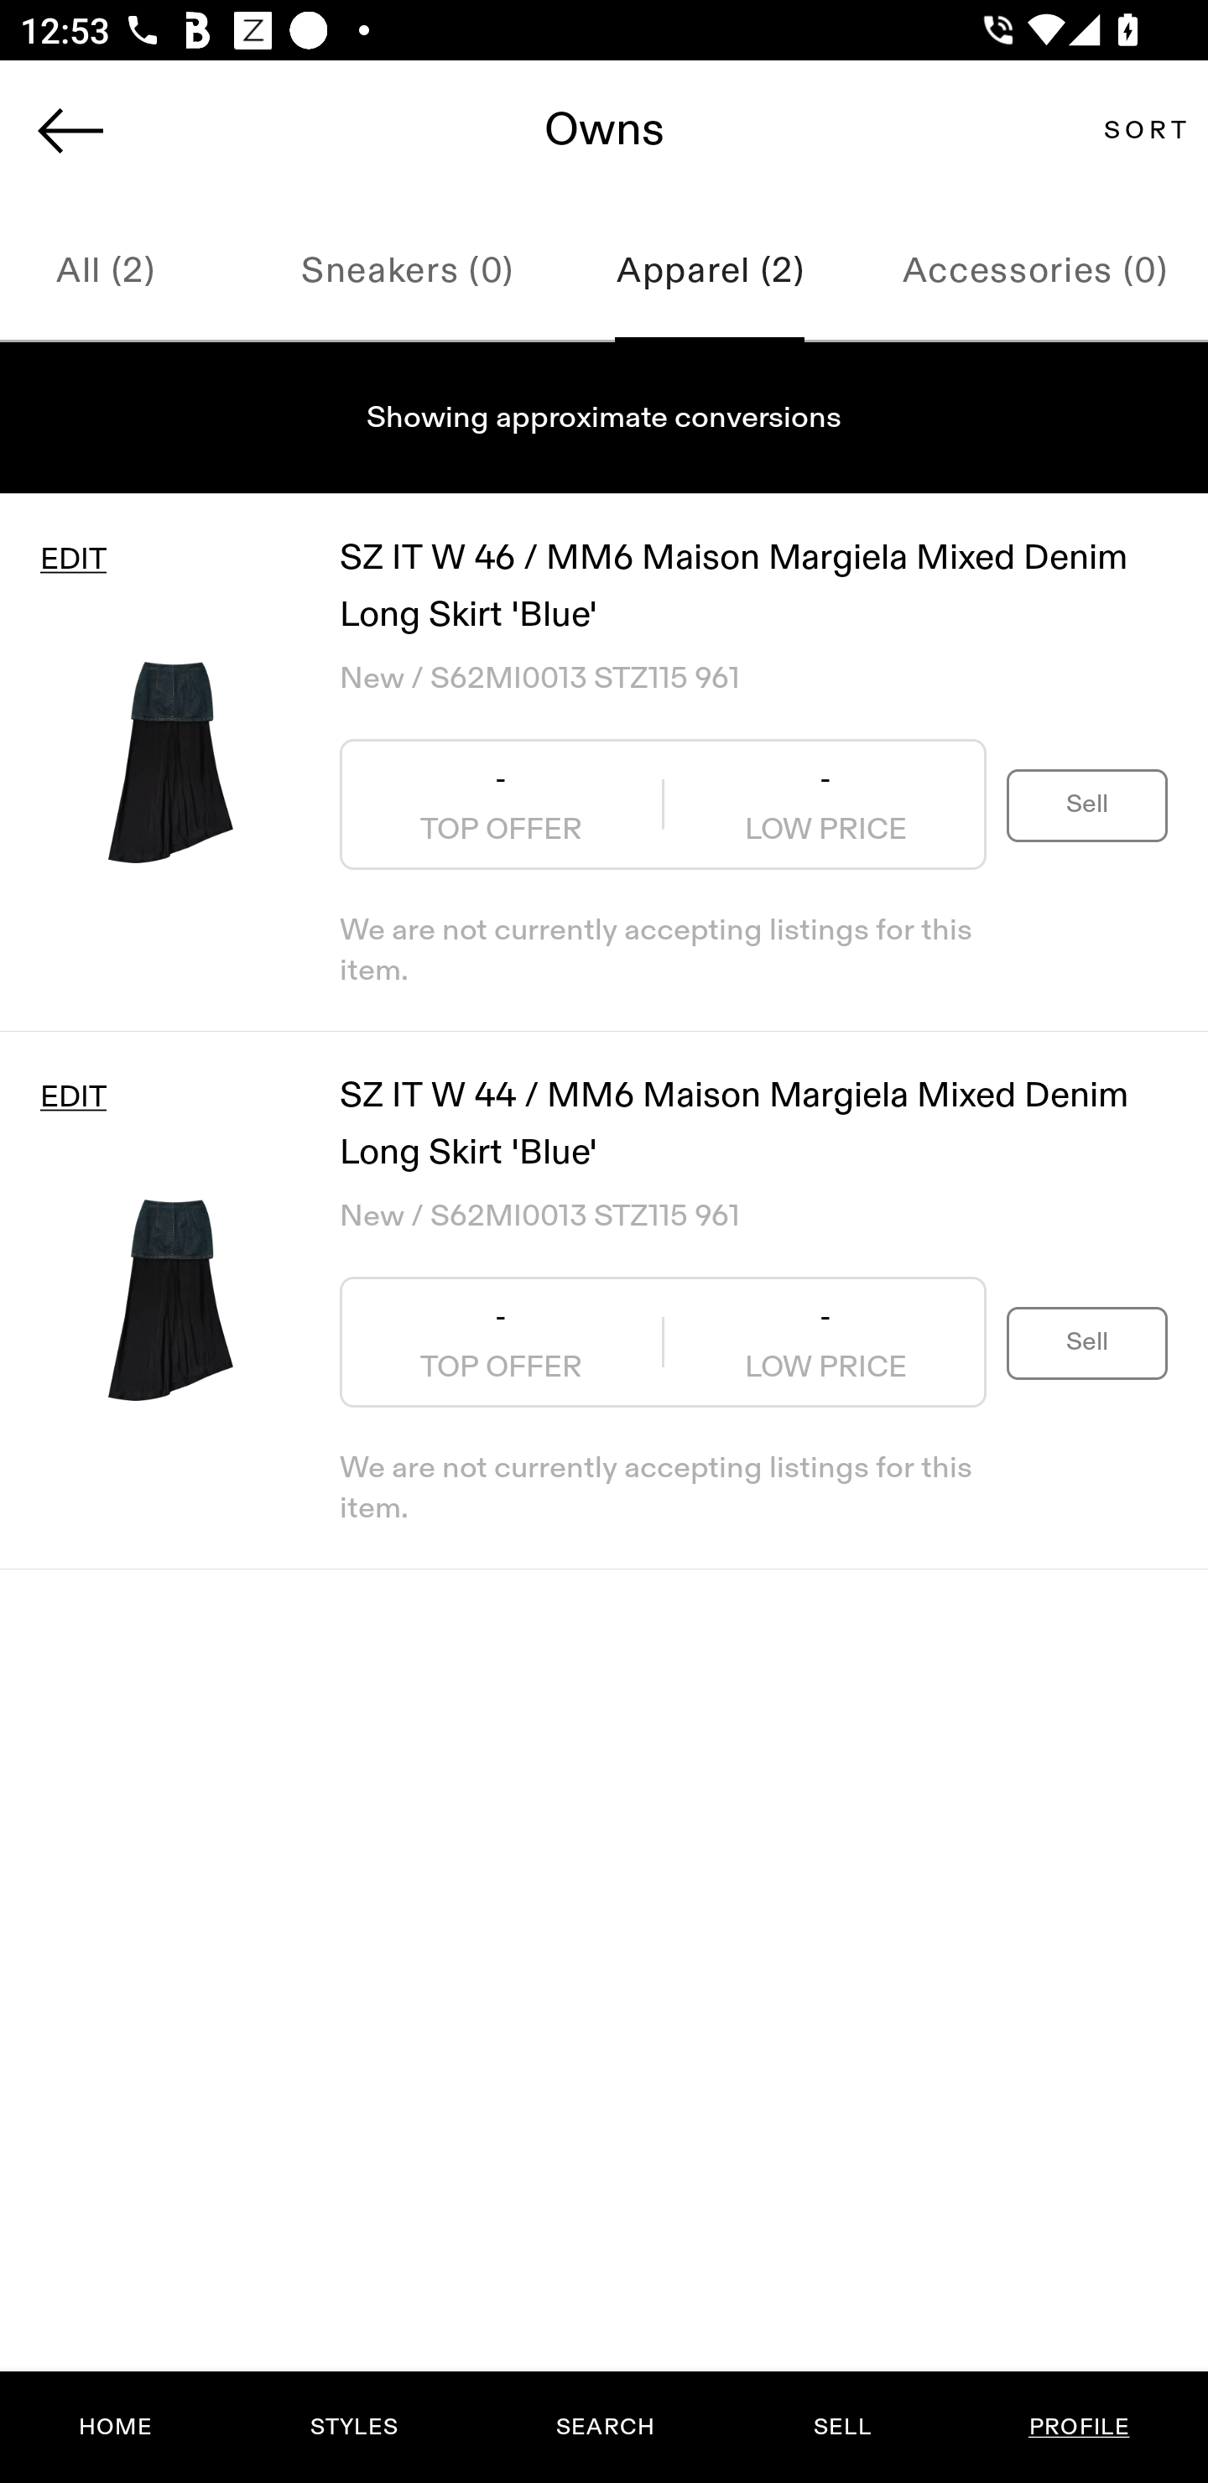  What do you see at coordinates (1144, 129) in the screenshot?
I see `SORT` at bounding box center [1144, 129].